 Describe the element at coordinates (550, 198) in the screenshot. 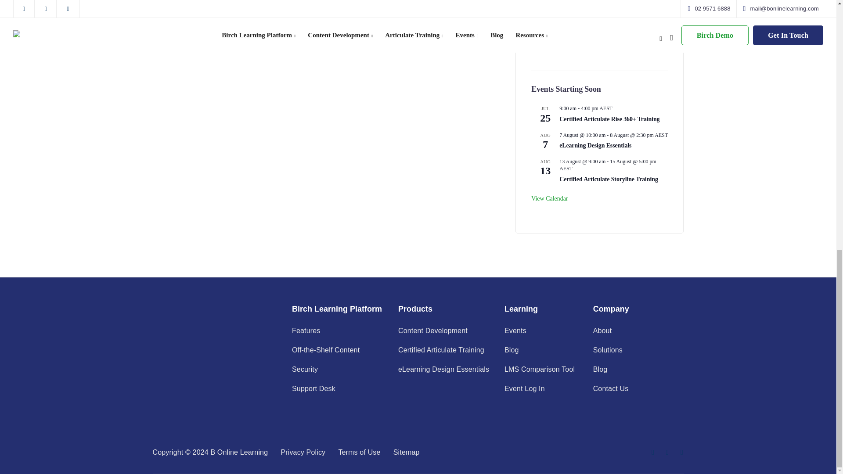

I see `View more events.` at that location.